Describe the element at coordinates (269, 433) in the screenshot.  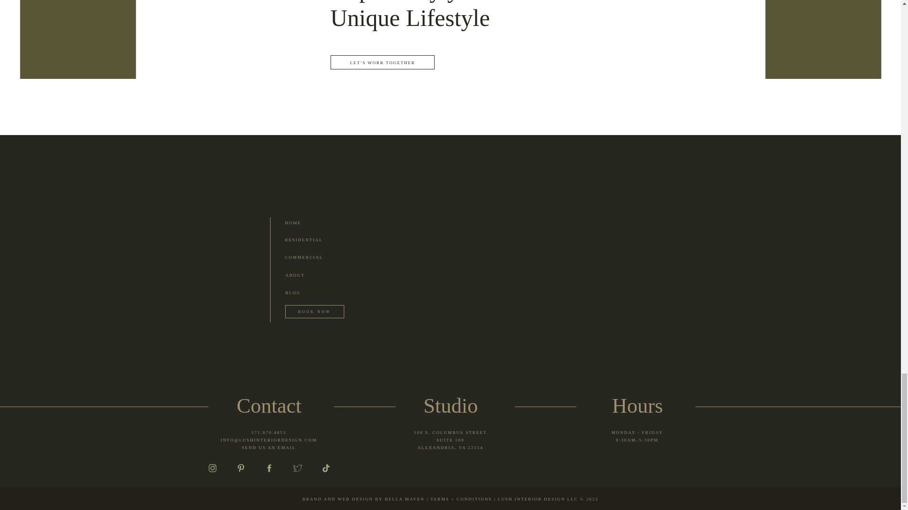
I see `RESIDENTIAL ` at that location.